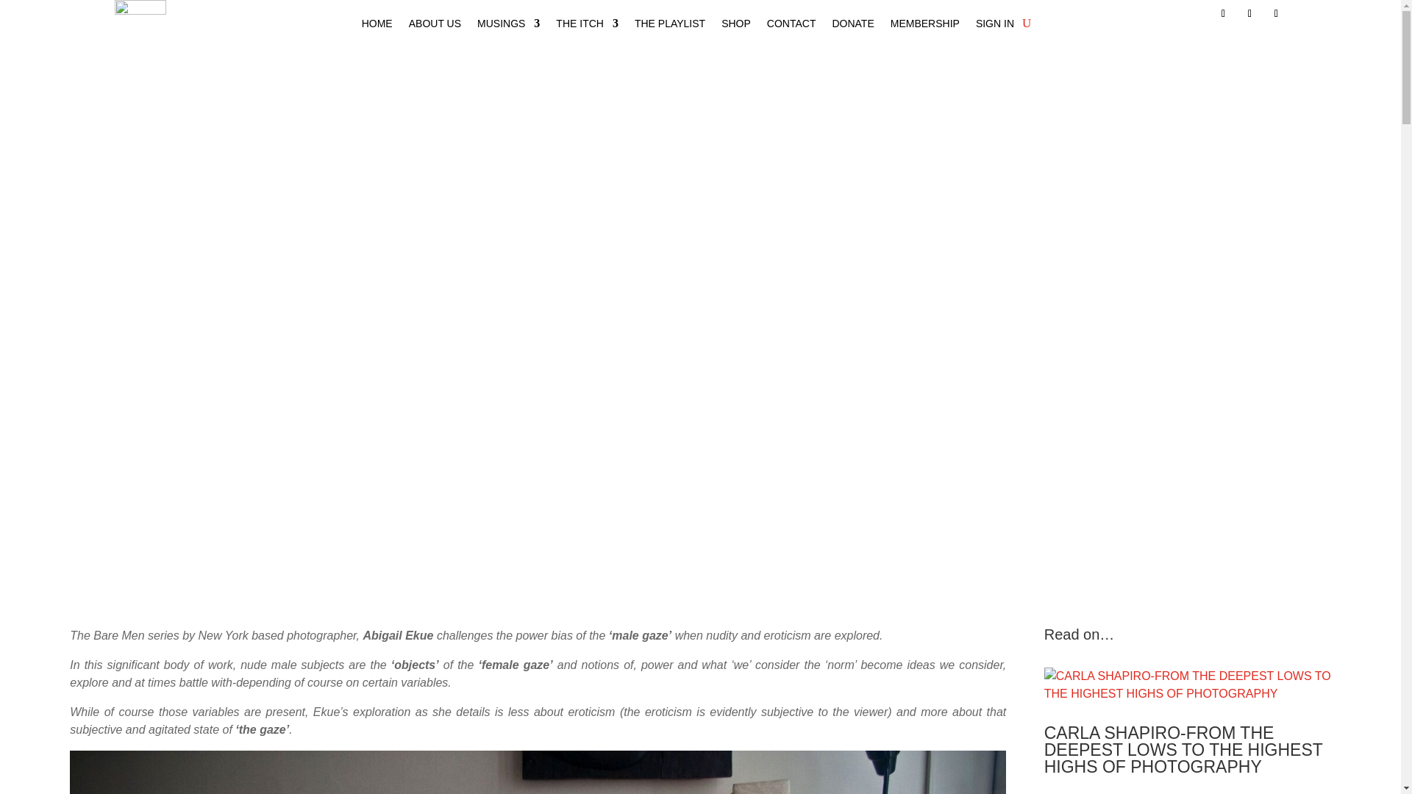 The height and width of the screenshot is (794, 1412). I want to click on MEMBERSHIP, so click(925, 26).